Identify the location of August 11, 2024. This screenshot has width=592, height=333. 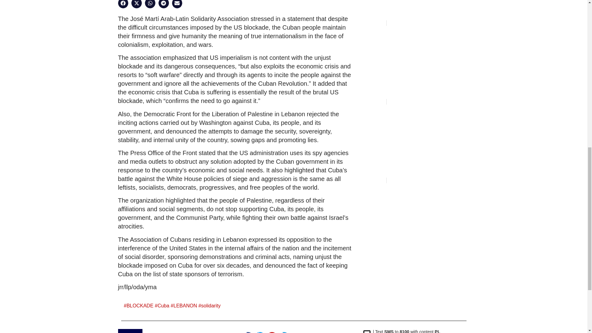
(372, 180).